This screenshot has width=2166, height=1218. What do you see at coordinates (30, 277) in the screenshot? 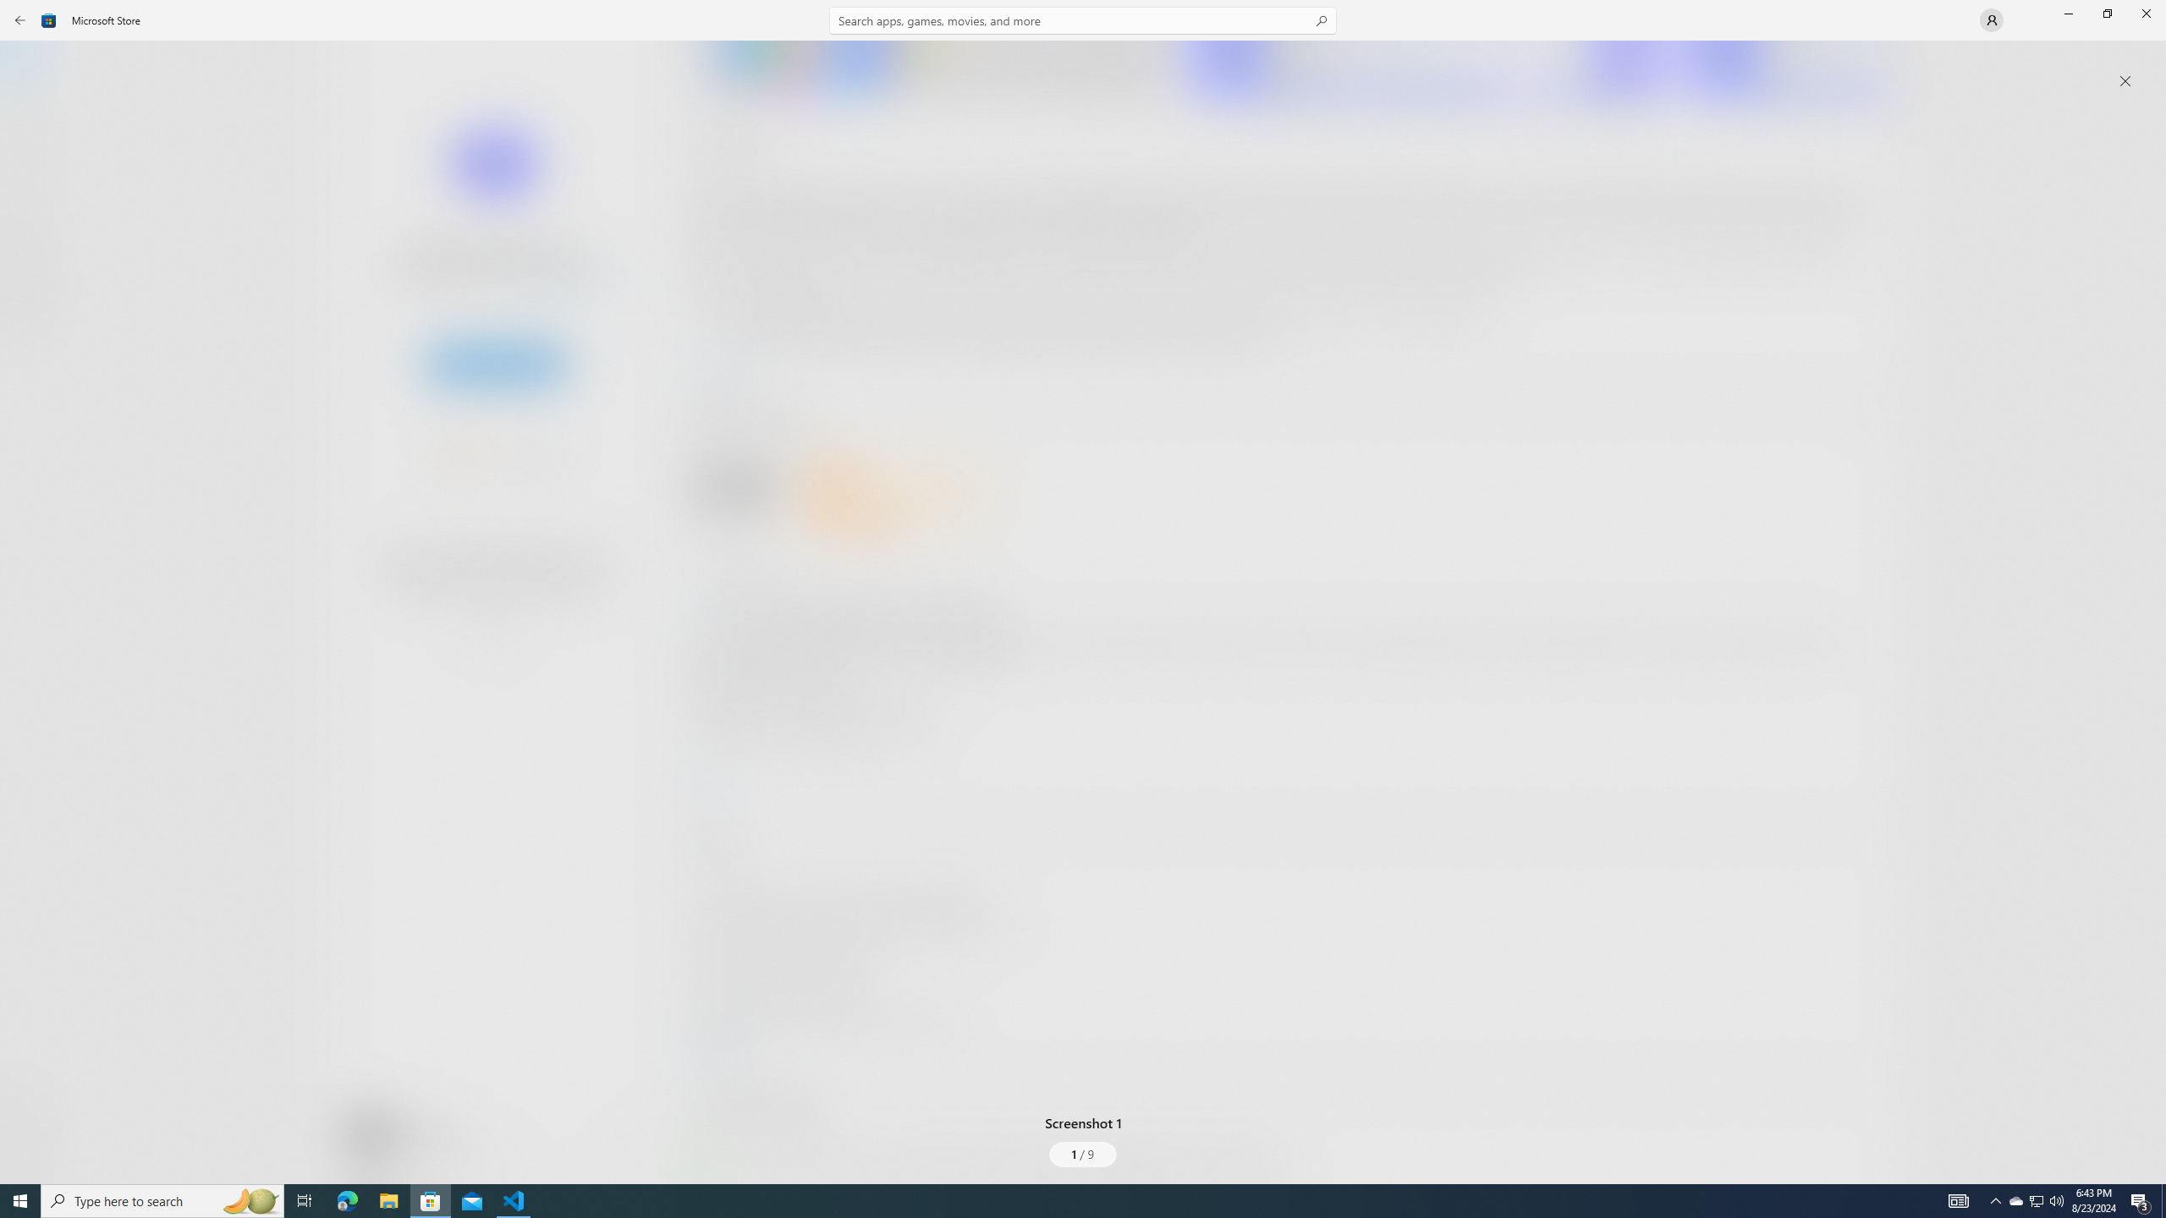
I see `Entertainment` at bounding box center [30, 277].